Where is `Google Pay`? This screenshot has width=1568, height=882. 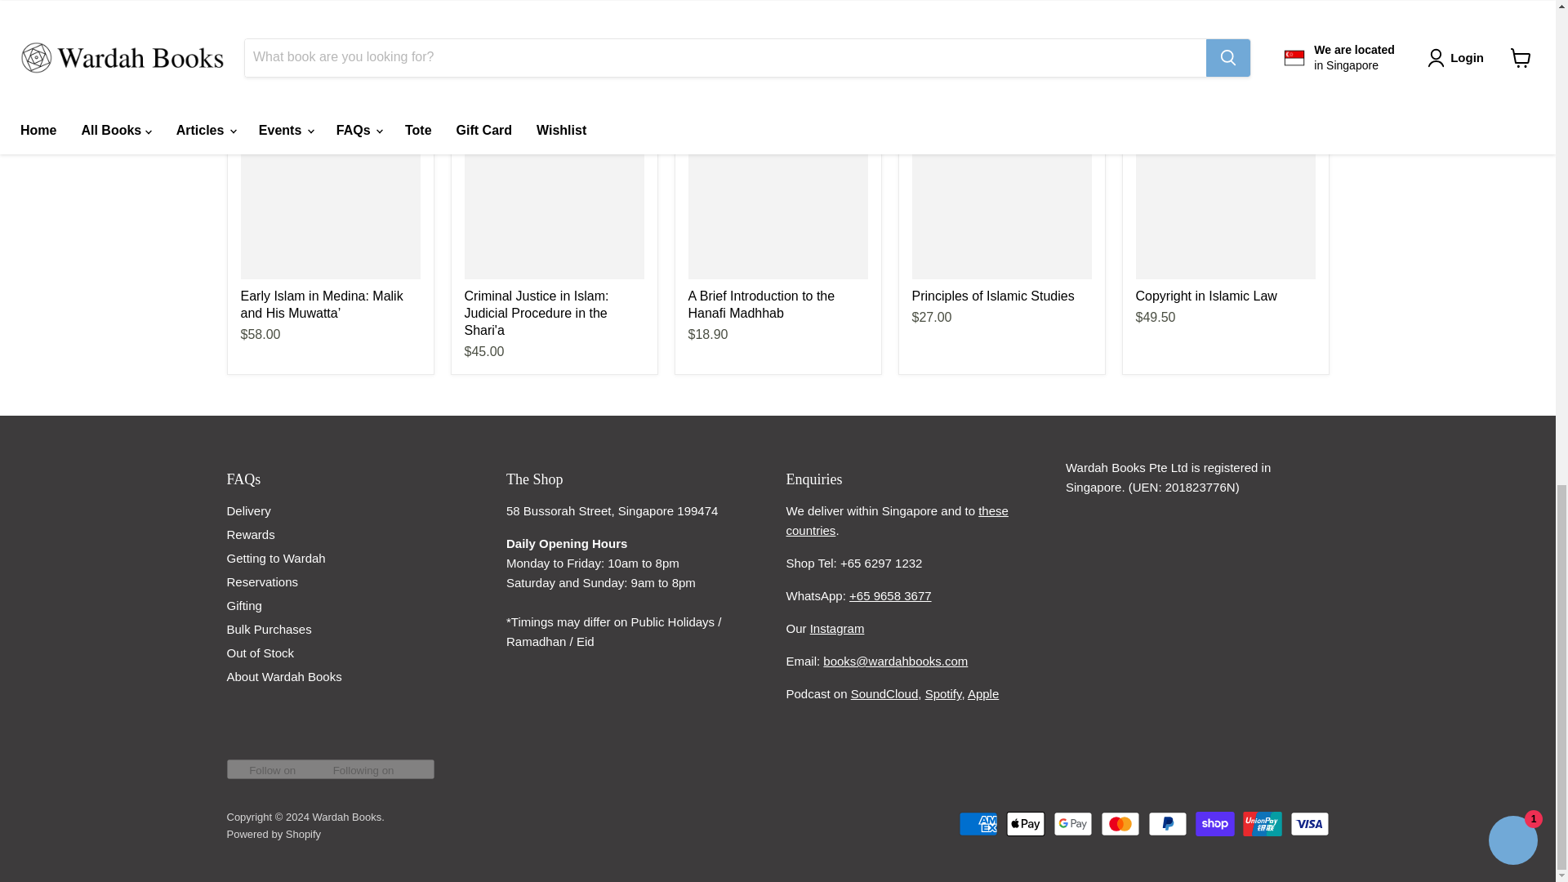 Google Pay is located at coordinates (1073, 823).